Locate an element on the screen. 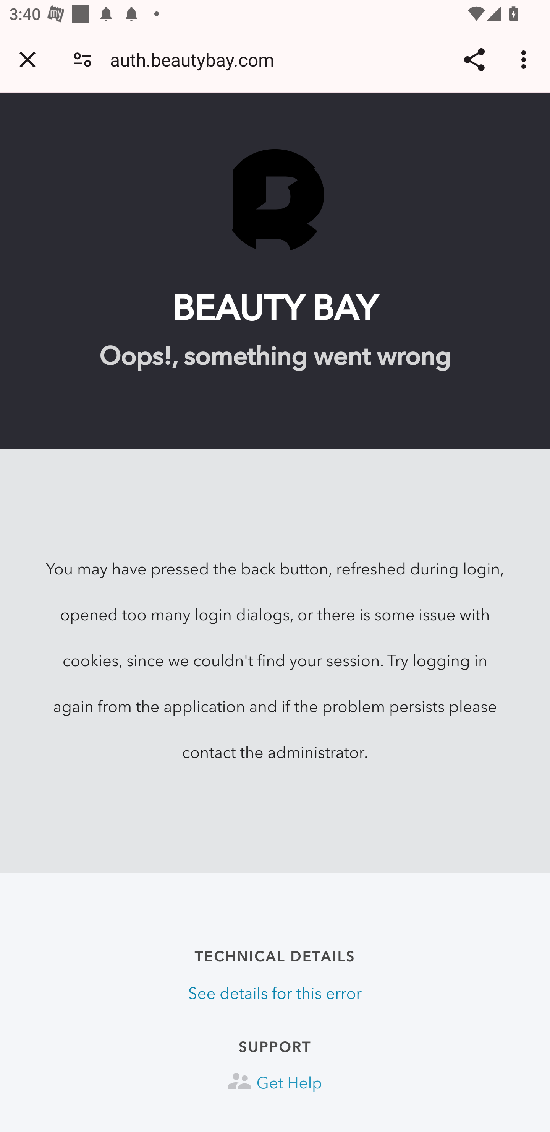 The height and width of the screenshot is (1132, 550). Close tab is located at coordinates (27, 59).